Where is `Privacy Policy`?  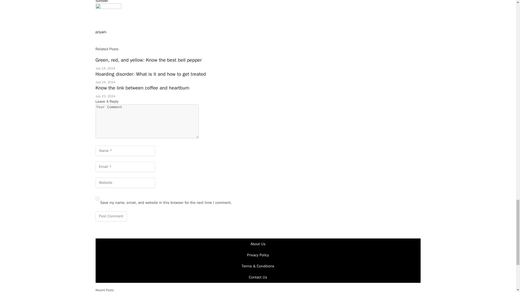
Privacy Policy is located at coordinates (258, 255).